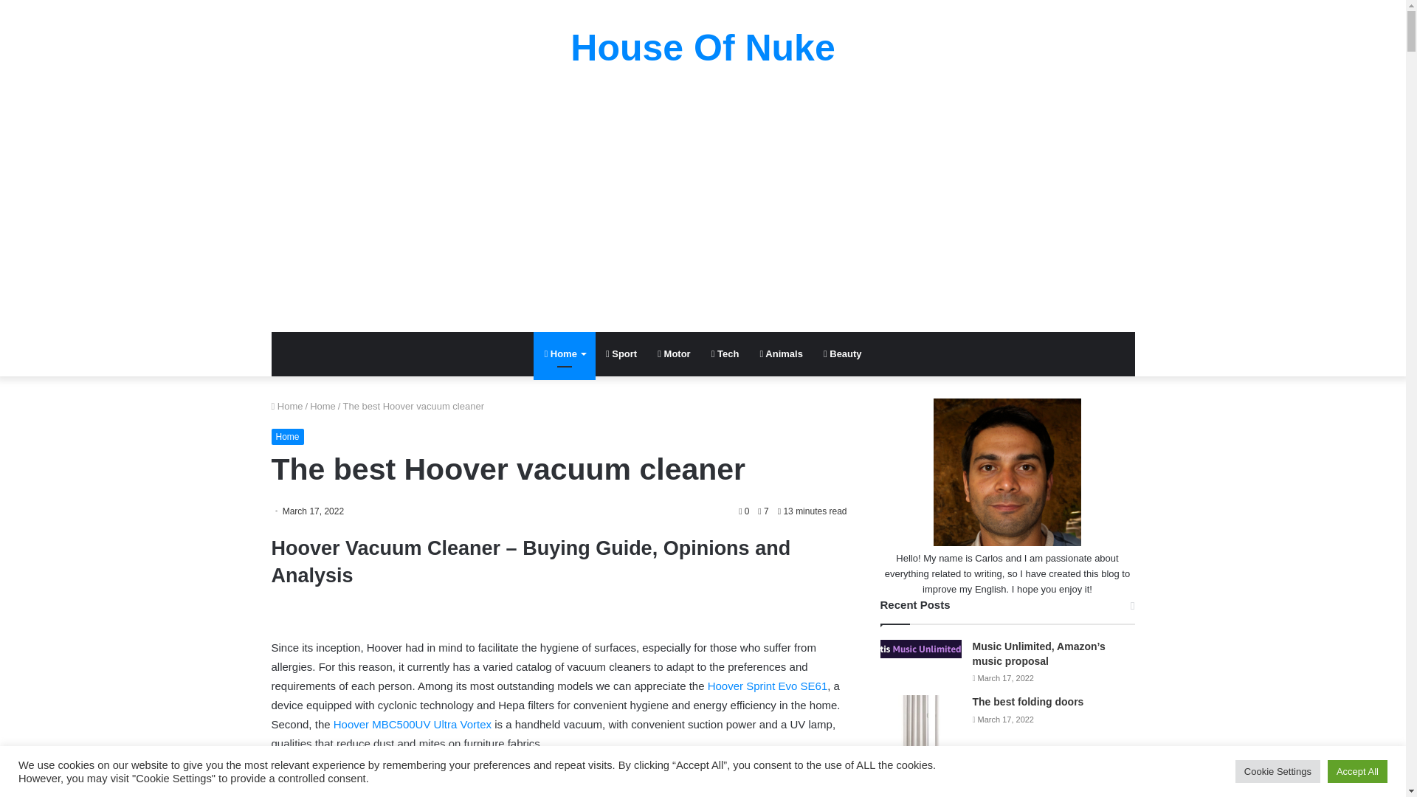 The height and width of the screenshot is (797, 1417). Describe the element at coordinates (323, 406) in the screenshot. I see `Home` at that location.